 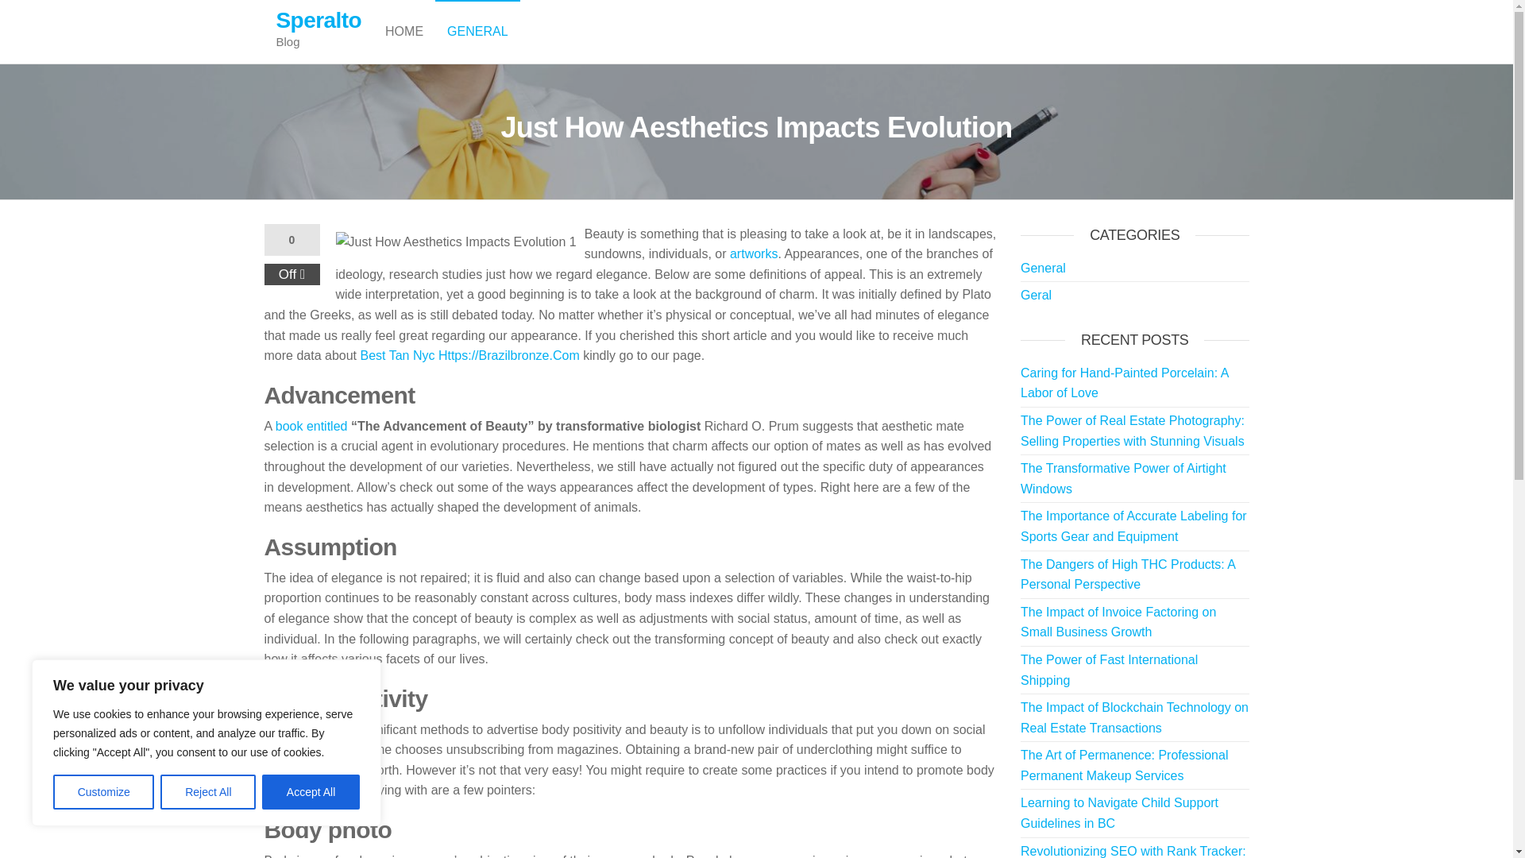 I want to click on Reject All, so click(x=208, y=792).